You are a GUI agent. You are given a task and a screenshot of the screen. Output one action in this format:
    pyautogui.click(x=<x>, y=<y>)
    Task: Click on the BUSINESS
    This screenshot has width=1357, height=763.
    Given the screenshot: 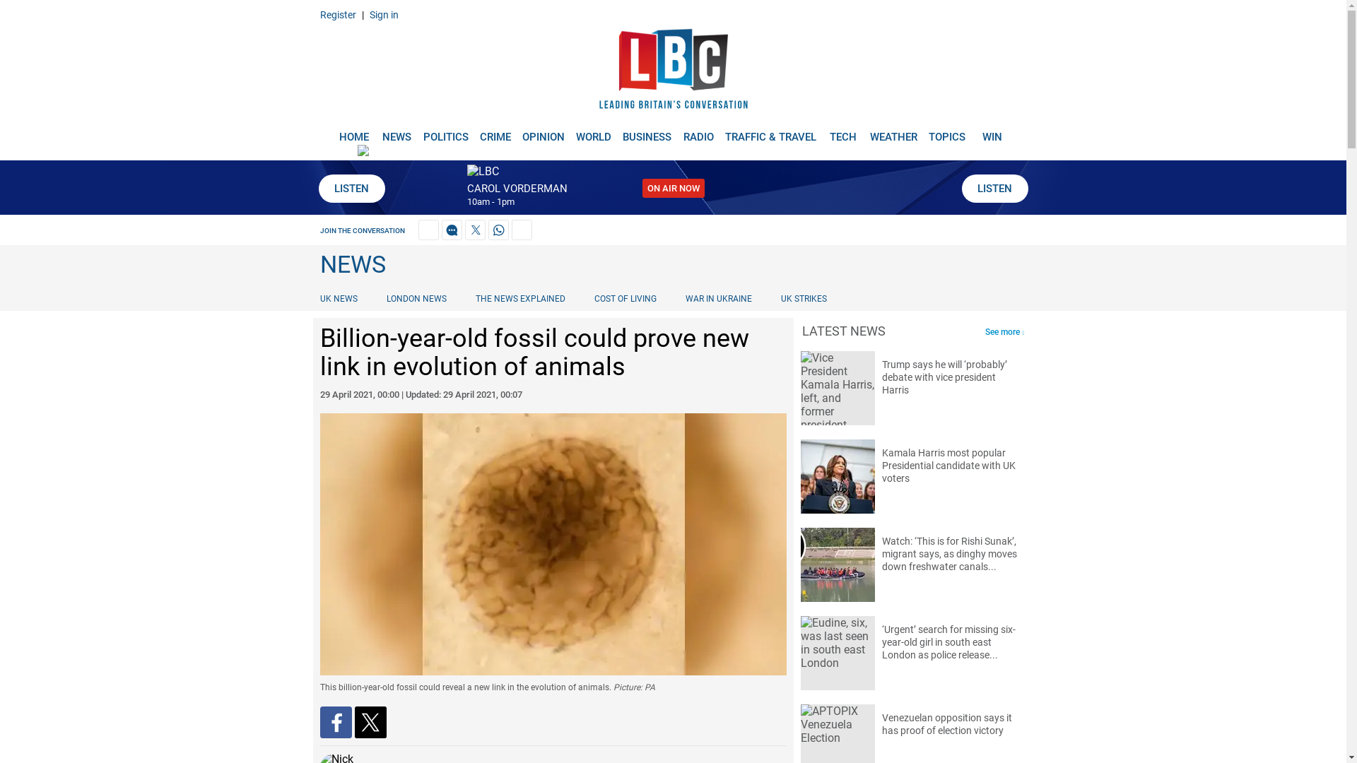 What is the action you would take?
    pyautogui.click(x=647, y=131)
    